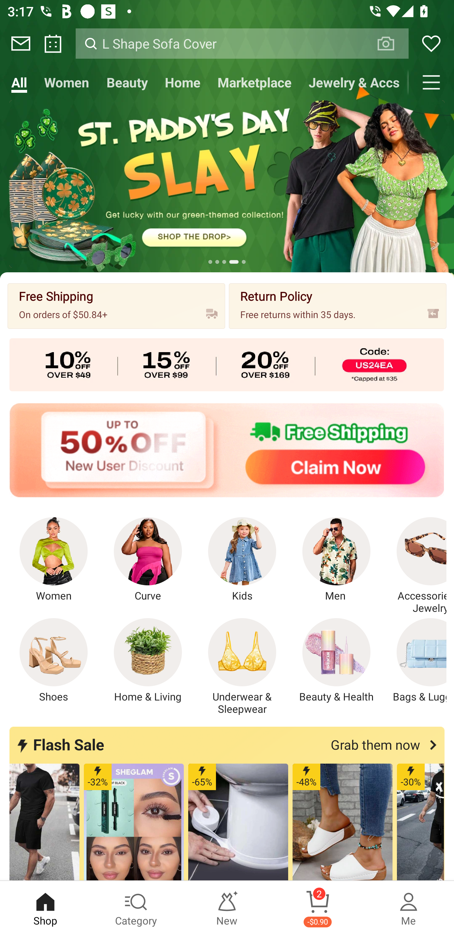 The image size is (454, 934). Describe the element at coordinates (54, 661) in the screenshot. I see `Shoes` at that location.